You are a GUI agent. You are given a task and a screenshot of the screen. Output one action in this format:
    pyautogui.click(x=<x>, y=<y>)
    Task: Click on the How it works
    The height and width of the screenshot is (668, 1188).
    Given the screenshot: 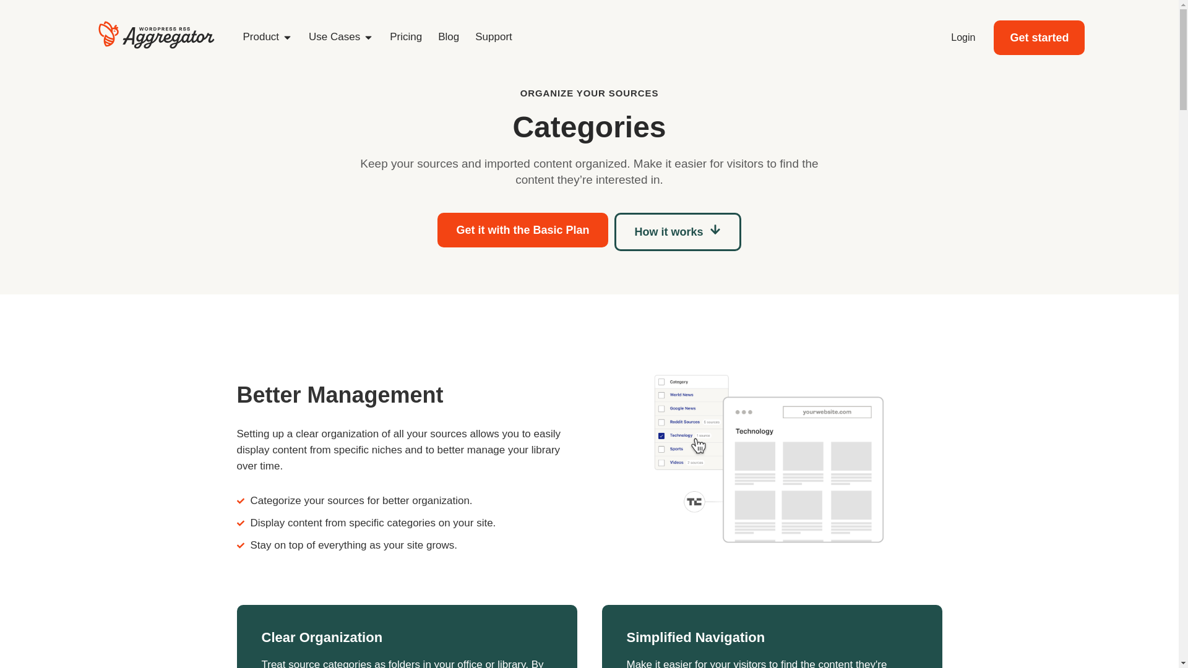 What is the action you would take?
    pyautogui.click(x=678, y=232)
    